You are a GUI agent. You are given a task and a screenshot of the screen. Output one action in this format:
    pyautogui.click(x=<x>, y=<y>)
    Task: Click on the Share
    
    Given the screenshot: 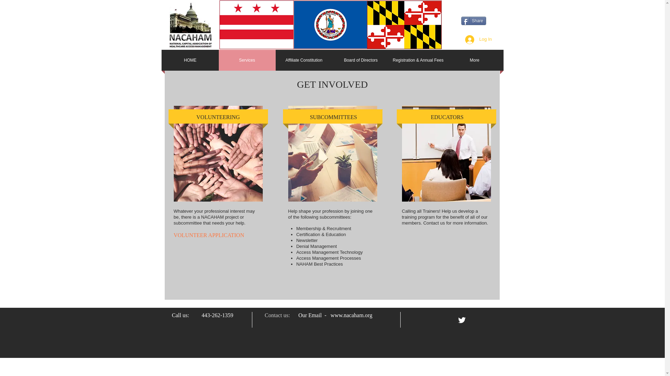 What is the action you would take?
    pyautogui.click(x=474, y=21)
    